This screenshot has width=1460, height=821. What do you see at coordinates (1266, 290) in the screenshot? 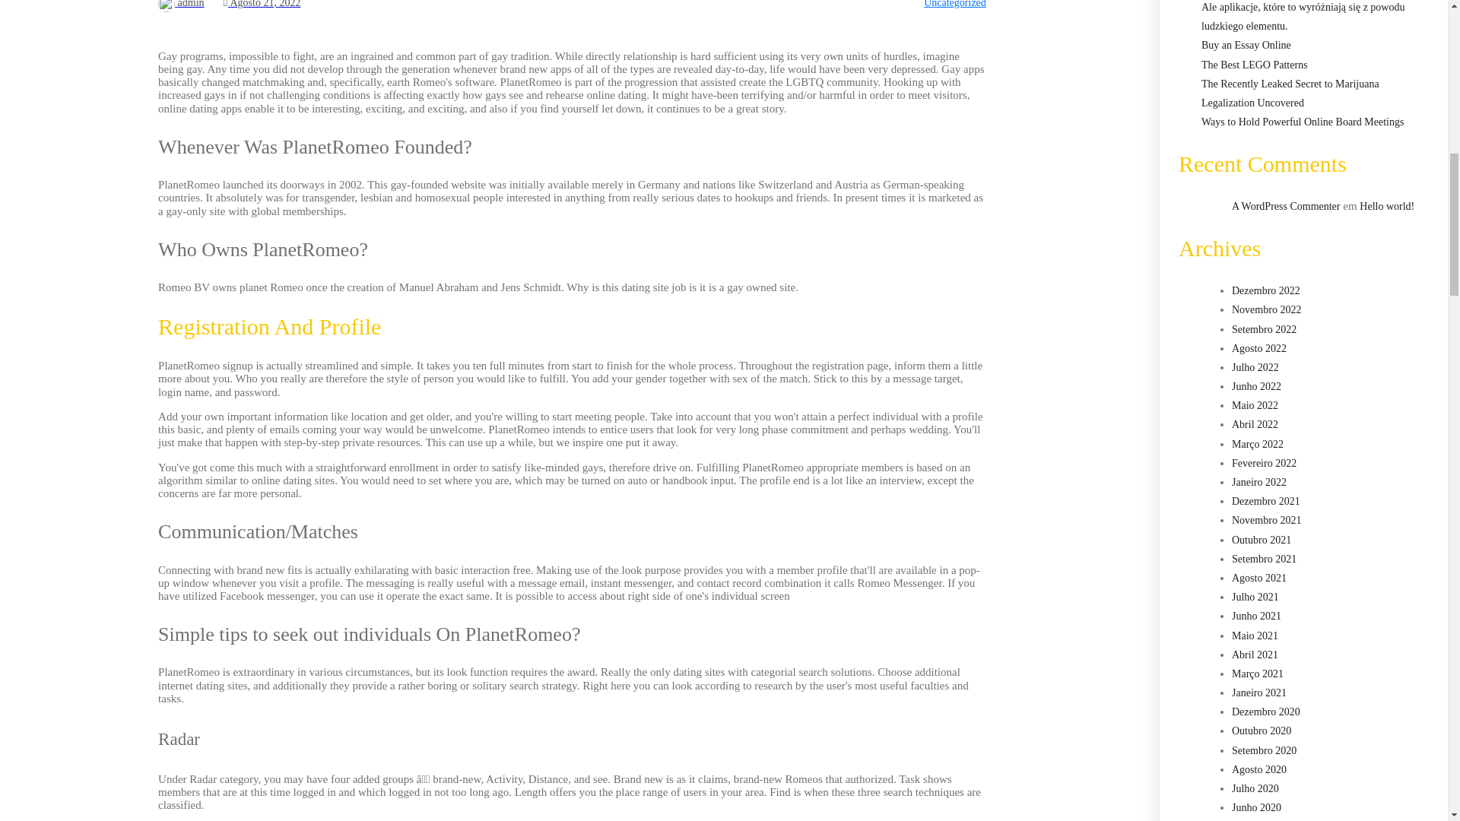
I see `Dezembro 2022` at bounding box center [1266, 290].